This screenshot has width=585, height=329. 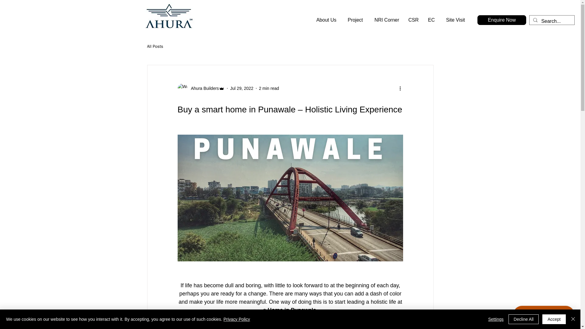 What do you see at coordinates (269, 88) in the screenshot?
I see `2 min read` at bounding box center [269, 88].